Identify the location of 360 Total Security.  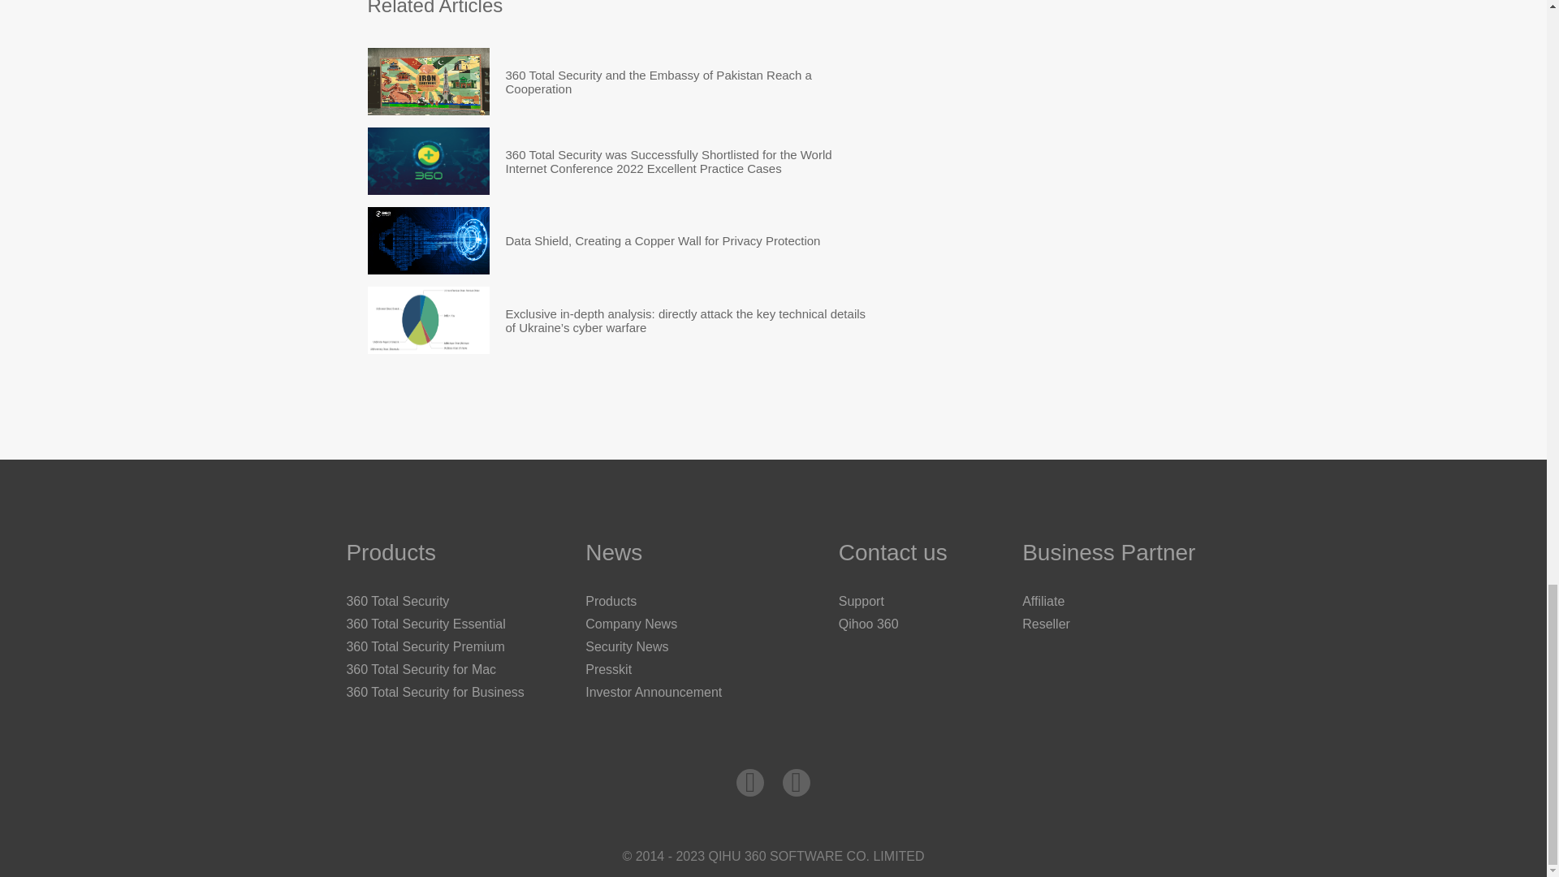
(397, 601).